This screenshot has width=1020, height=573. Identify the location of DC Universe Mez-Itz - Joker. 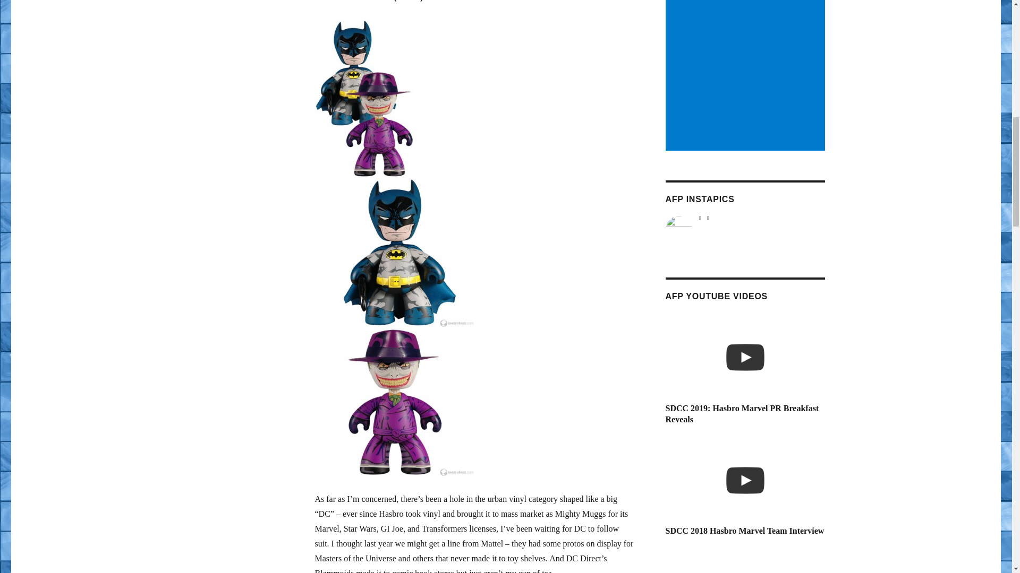
(394, 402).